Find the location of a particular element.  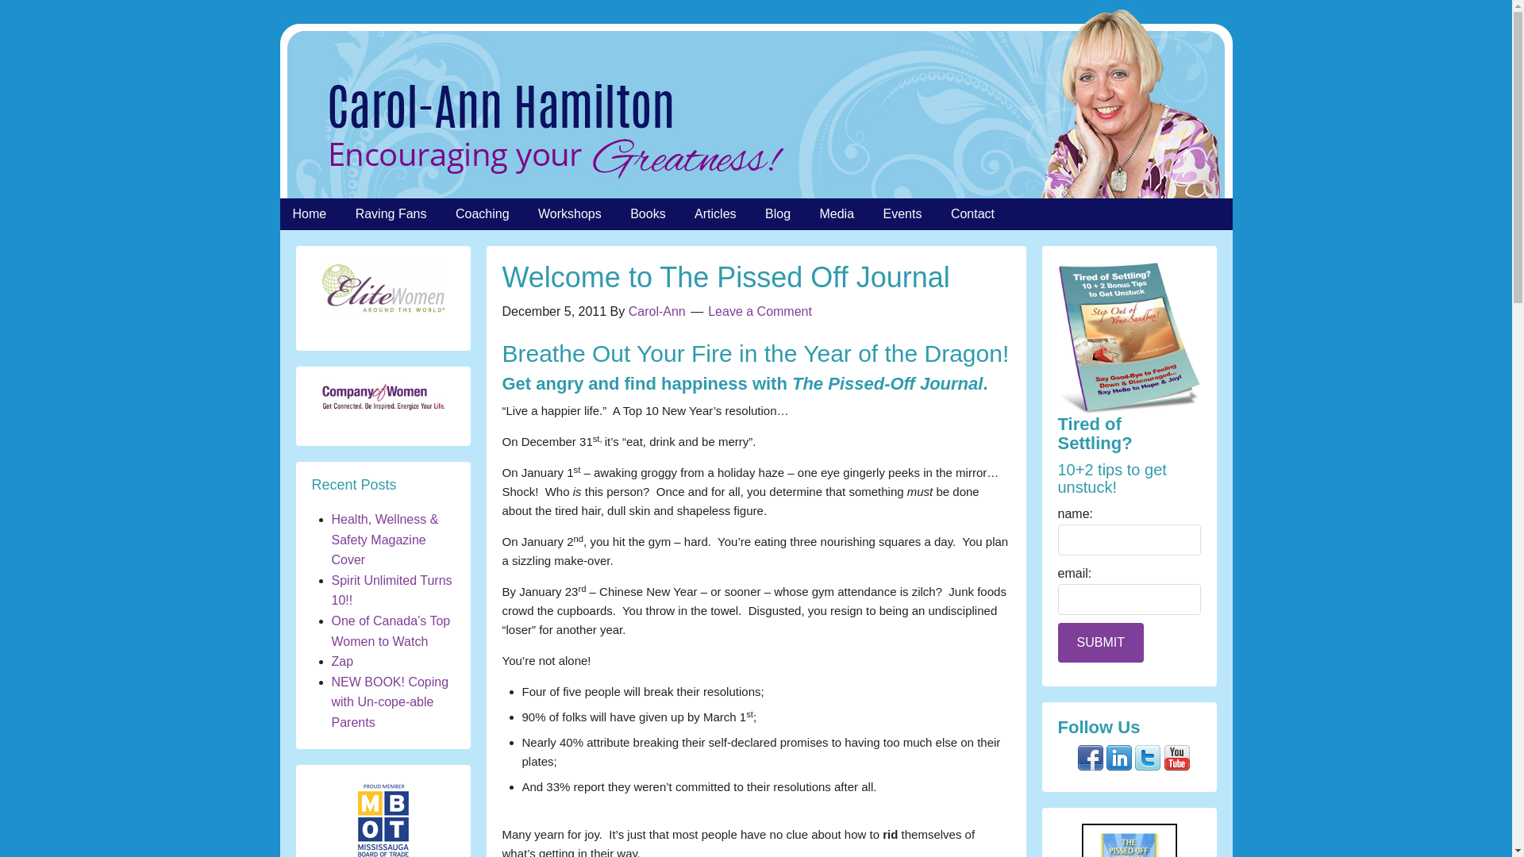

Articles is located at coordinates (714, 214).